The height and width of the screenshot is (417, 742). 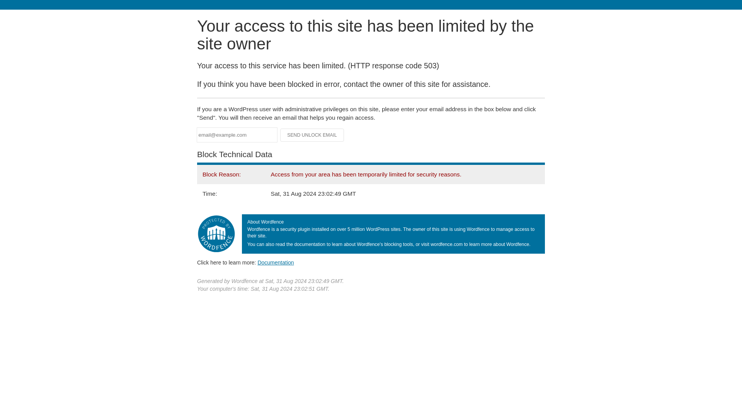 What do you see at coordinates (312, 135) in the screenshot?
I see `Send Unlock Email` at bounding box center [312, 135].